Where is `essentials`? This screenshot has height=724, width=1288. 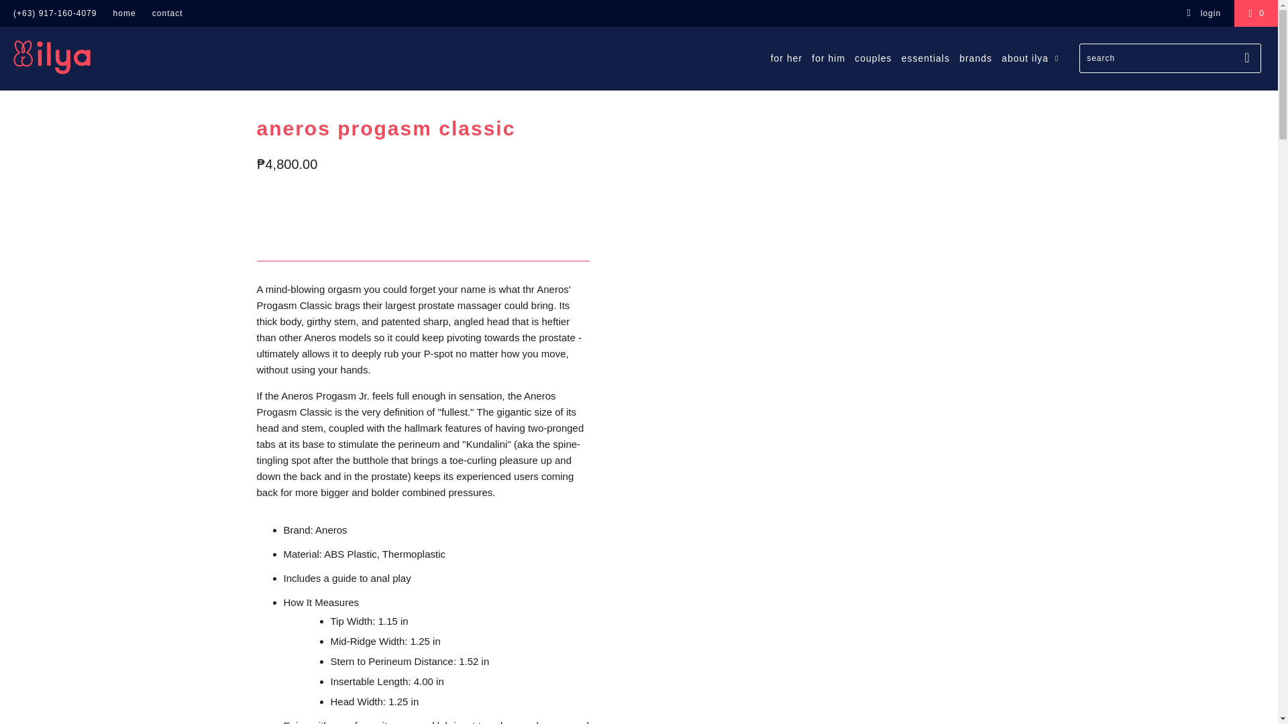 essentials is located at coordinates (926, 58).